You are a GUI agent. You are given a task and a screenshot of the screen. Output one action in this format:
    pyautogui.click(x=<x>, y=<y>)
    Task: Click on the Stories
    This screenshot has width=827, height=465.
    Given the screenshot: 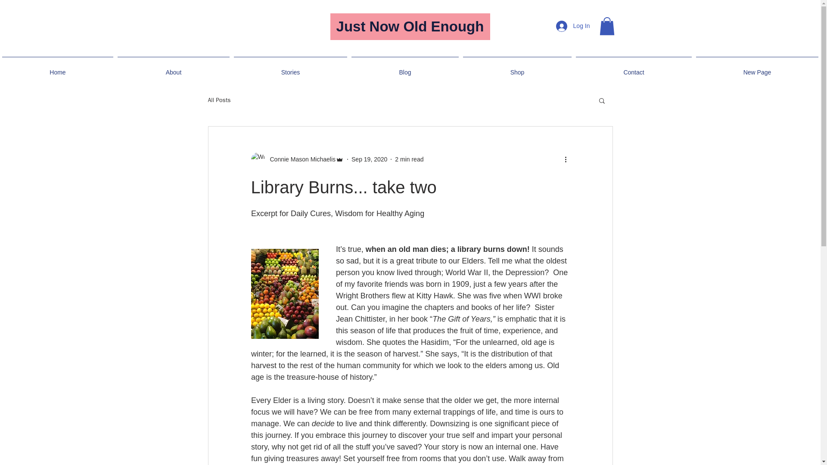 What is the action you would take?
    pyautogui.click(x=290, y=68)
    